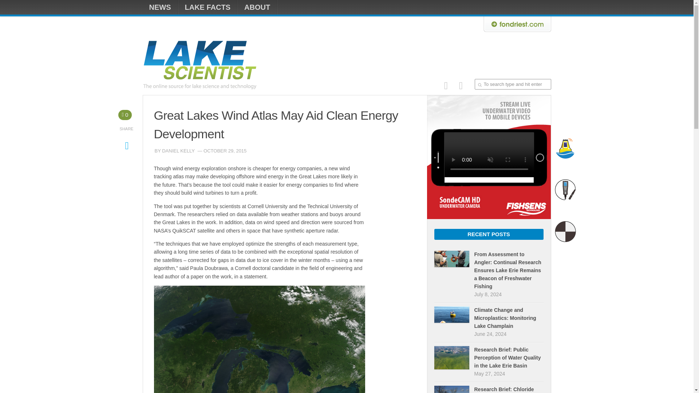 This screenshot has width=699, height=393. What do you see at coordinates (565, 232) in the screenshot?
I see `Sampling Equipment` at bounding box center [565, 232].